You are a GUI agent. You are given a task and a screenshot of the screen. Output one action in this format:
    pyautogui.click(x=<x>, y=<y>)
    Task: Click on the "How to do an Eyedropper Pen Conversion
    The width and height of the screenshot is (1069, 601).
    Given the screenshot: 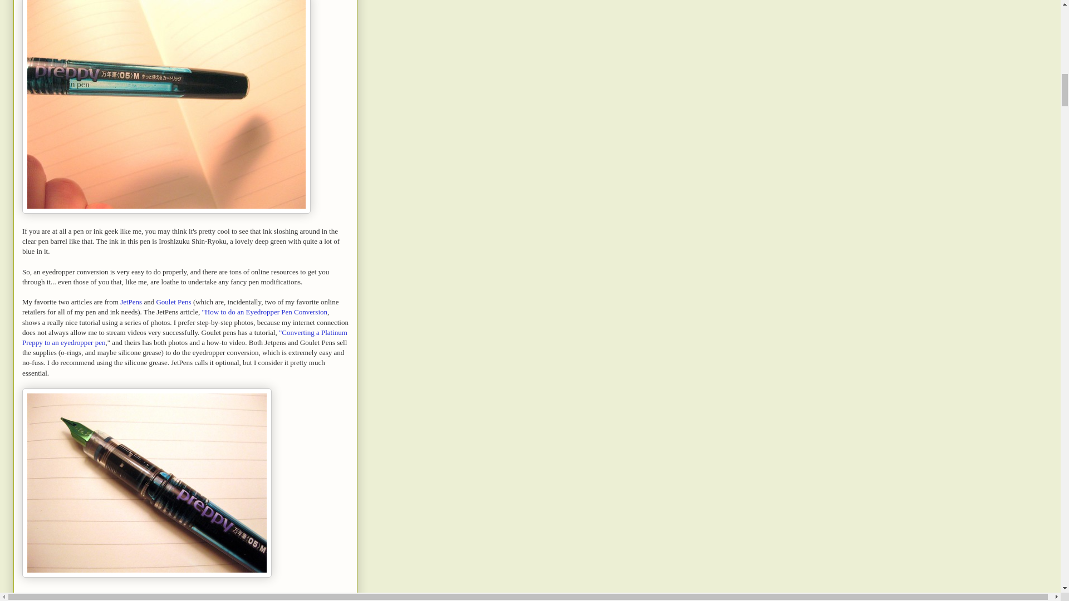 What is the action you would take?
    pyautogui.click(x=264, y=312)
    